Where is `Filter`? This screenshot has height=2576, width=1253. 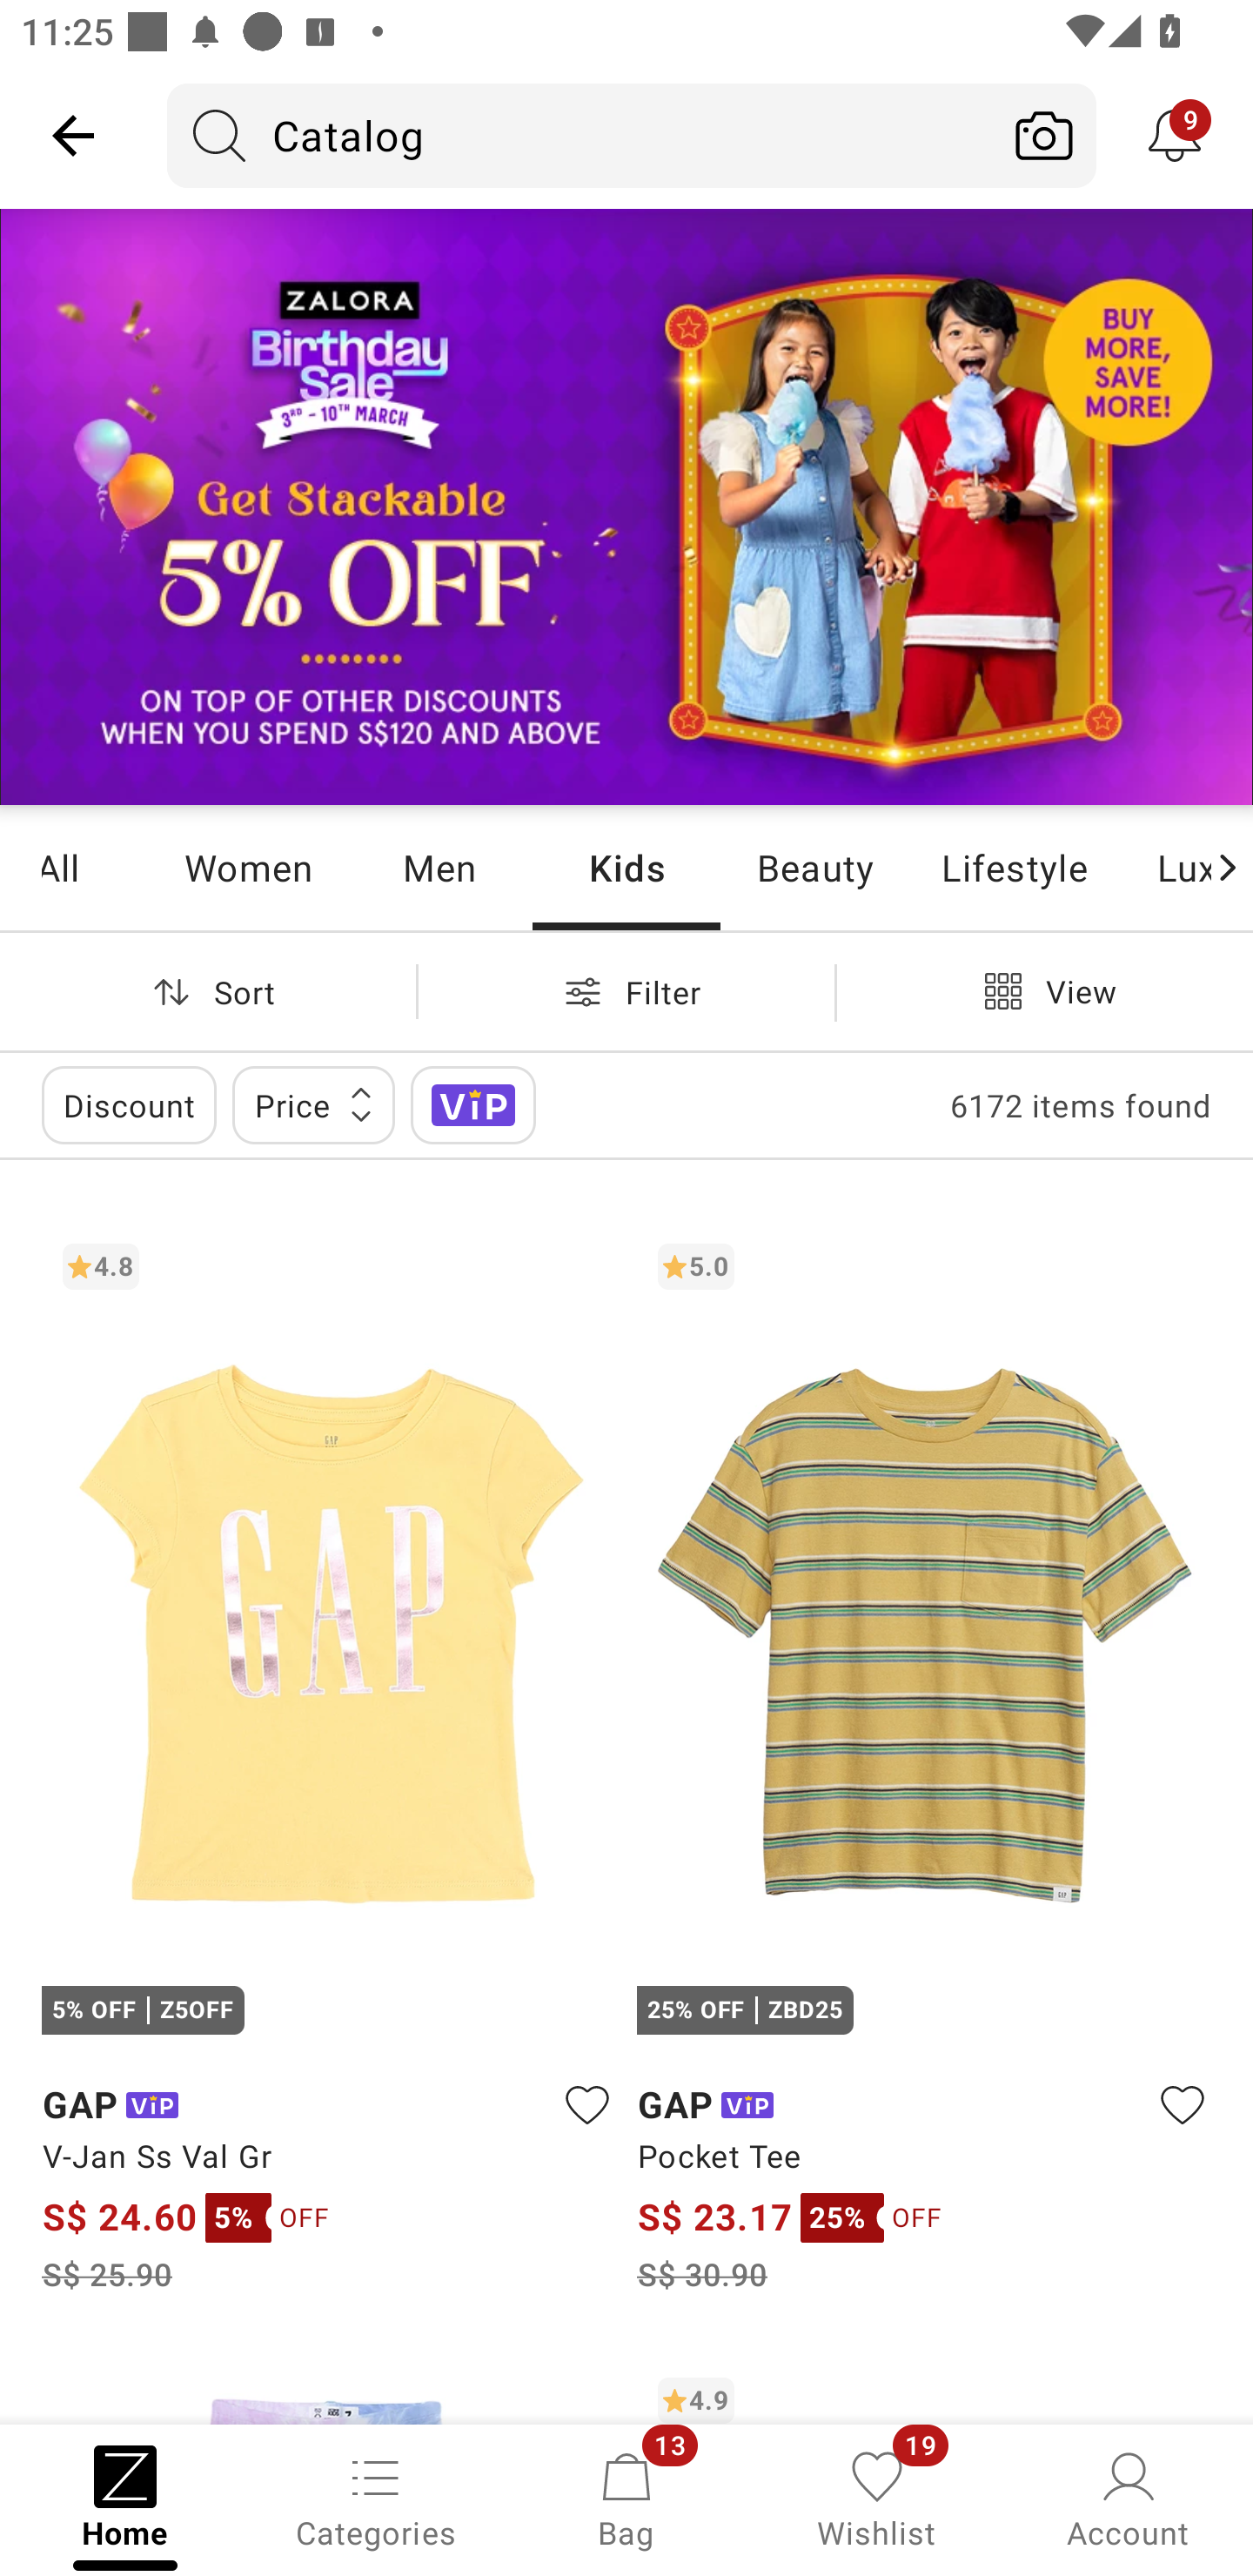 Filter is located at coordinates (626, 991).